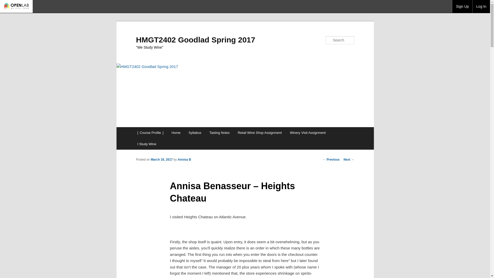  Describe the element at coordinates (184, 160) in the screenshot. I see `View all posts by Annisa B` at that location.